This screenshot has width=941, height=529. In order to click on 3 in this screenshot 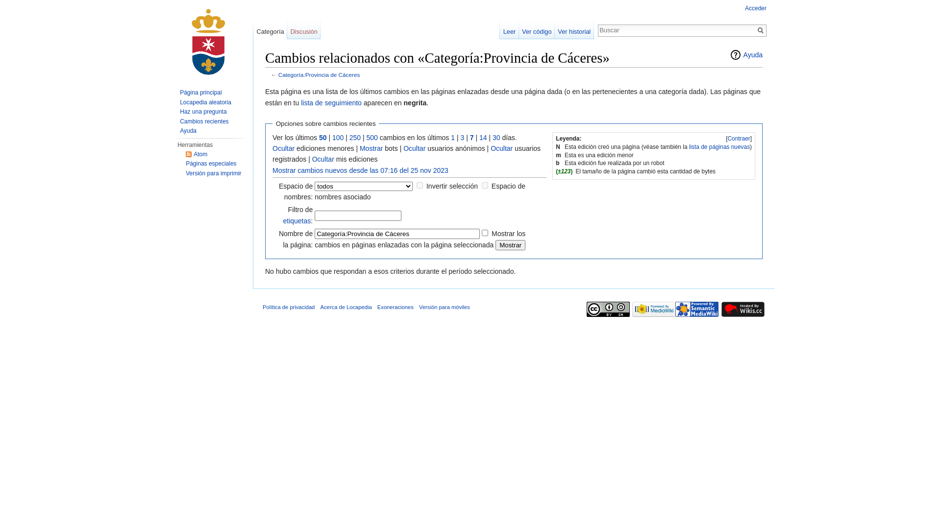, I will do `click(462, 137)`.